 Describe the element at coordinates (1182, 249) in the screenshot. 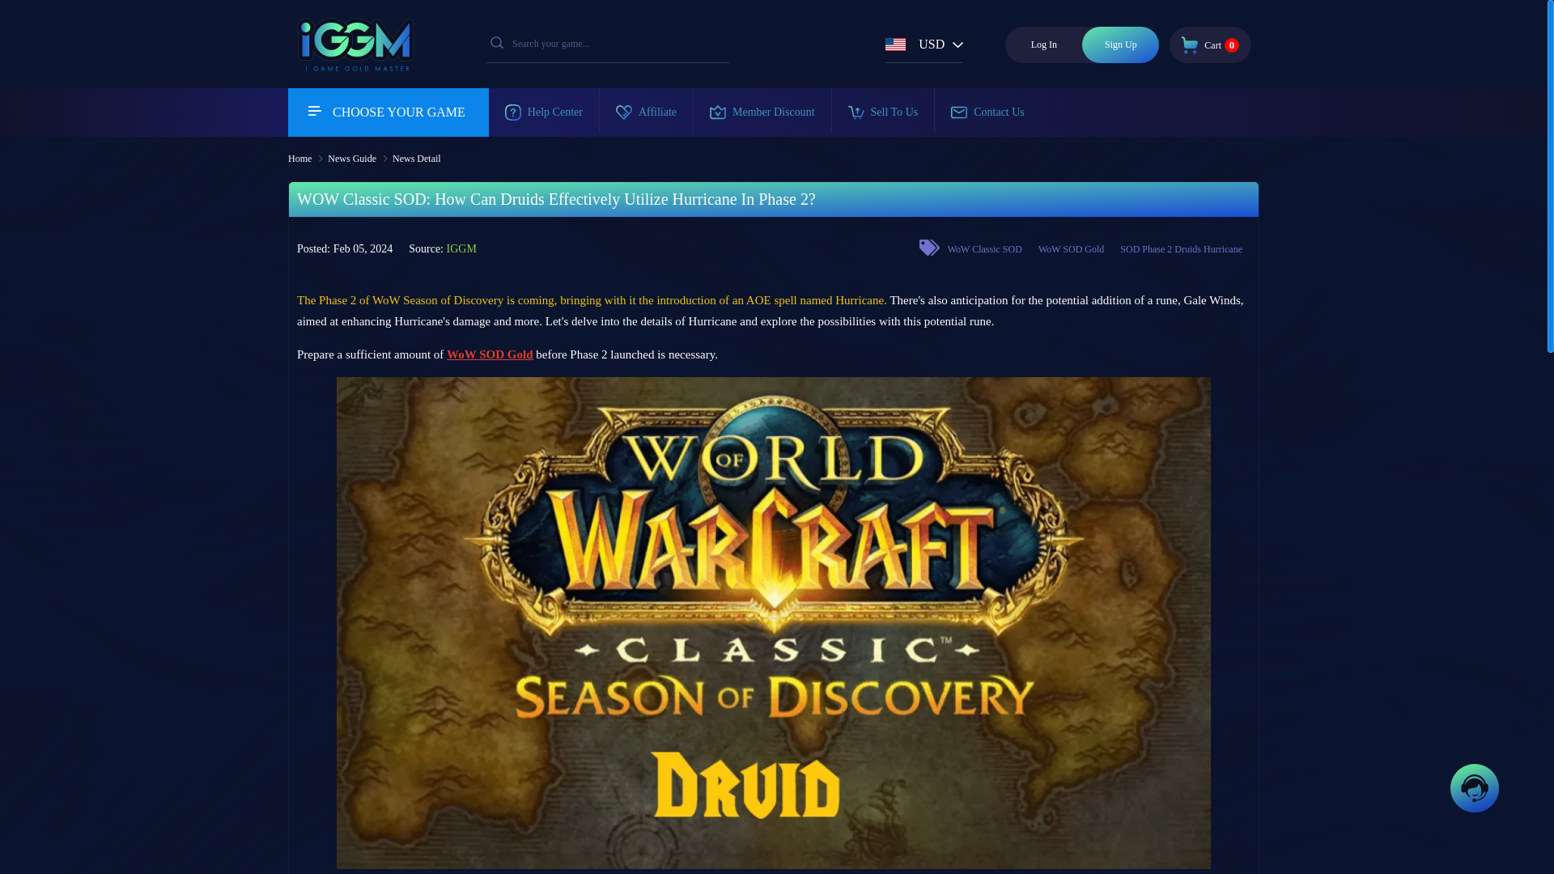

I see `WoW SOD Gold` at that location.